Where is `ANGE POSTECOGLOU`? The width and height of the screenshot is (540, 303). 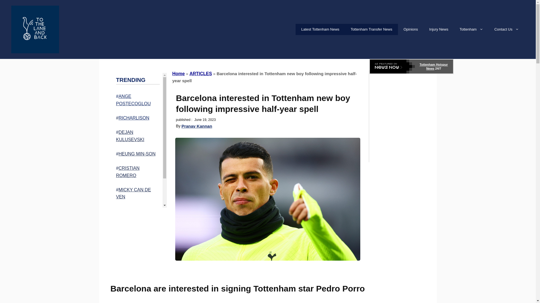 ANGE POSTECOGLOU is located at coordinates (133, 100).